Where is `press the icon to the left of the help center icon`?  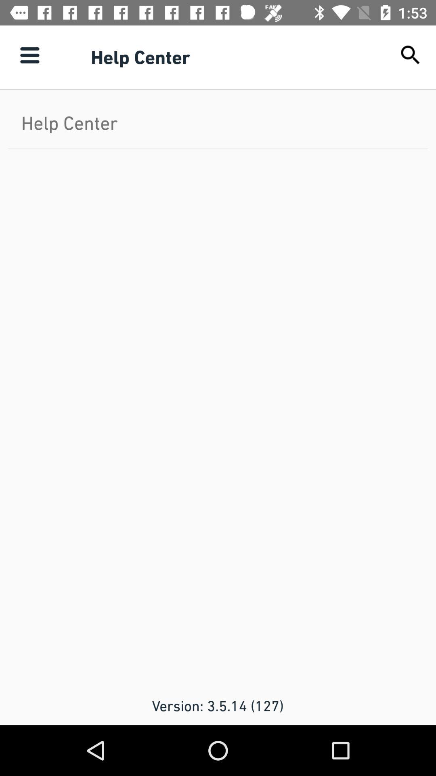
press the icon to the left of the help center icon is located at coordinates (29, 55).